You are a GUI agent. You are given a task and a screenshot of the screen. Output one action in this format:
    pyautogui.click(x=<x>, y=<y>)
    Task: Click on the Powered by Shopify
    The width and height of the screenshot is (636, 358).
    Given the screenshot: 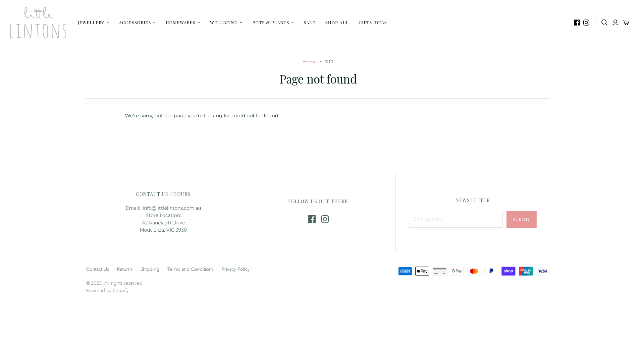 What is the action you would take?
    pyautogui.click(x=107, y=290)
    